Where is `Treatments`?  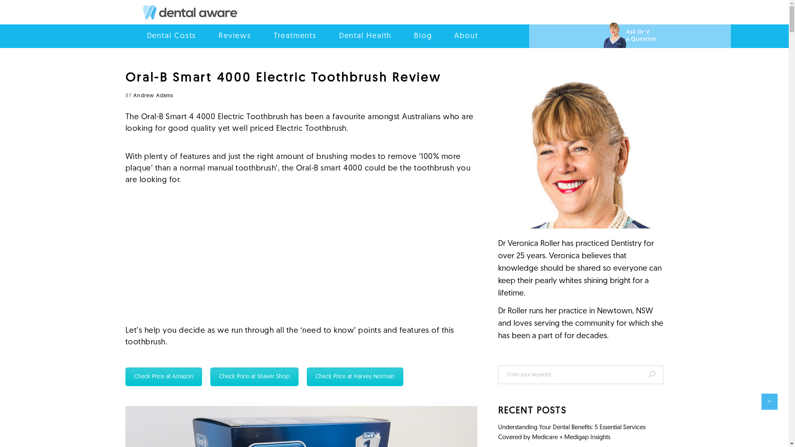
Treatments is located at coordinates (295, 36).